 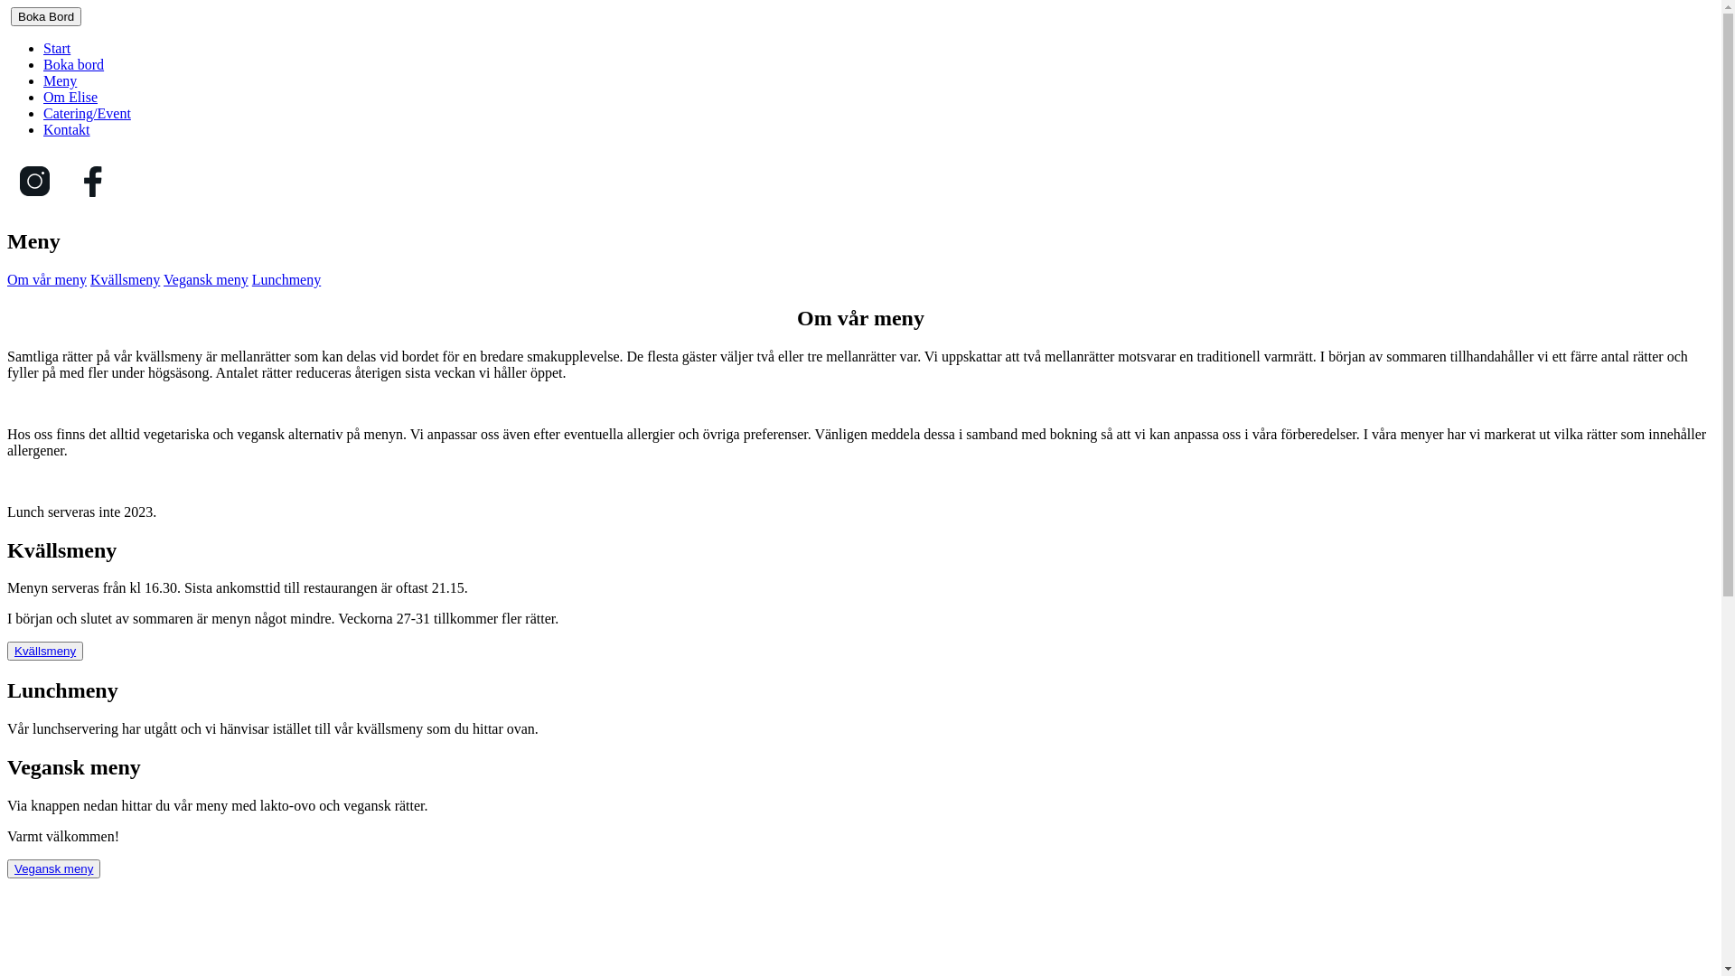 I want to click on Lunchmeny, so click(x=286, y=280).